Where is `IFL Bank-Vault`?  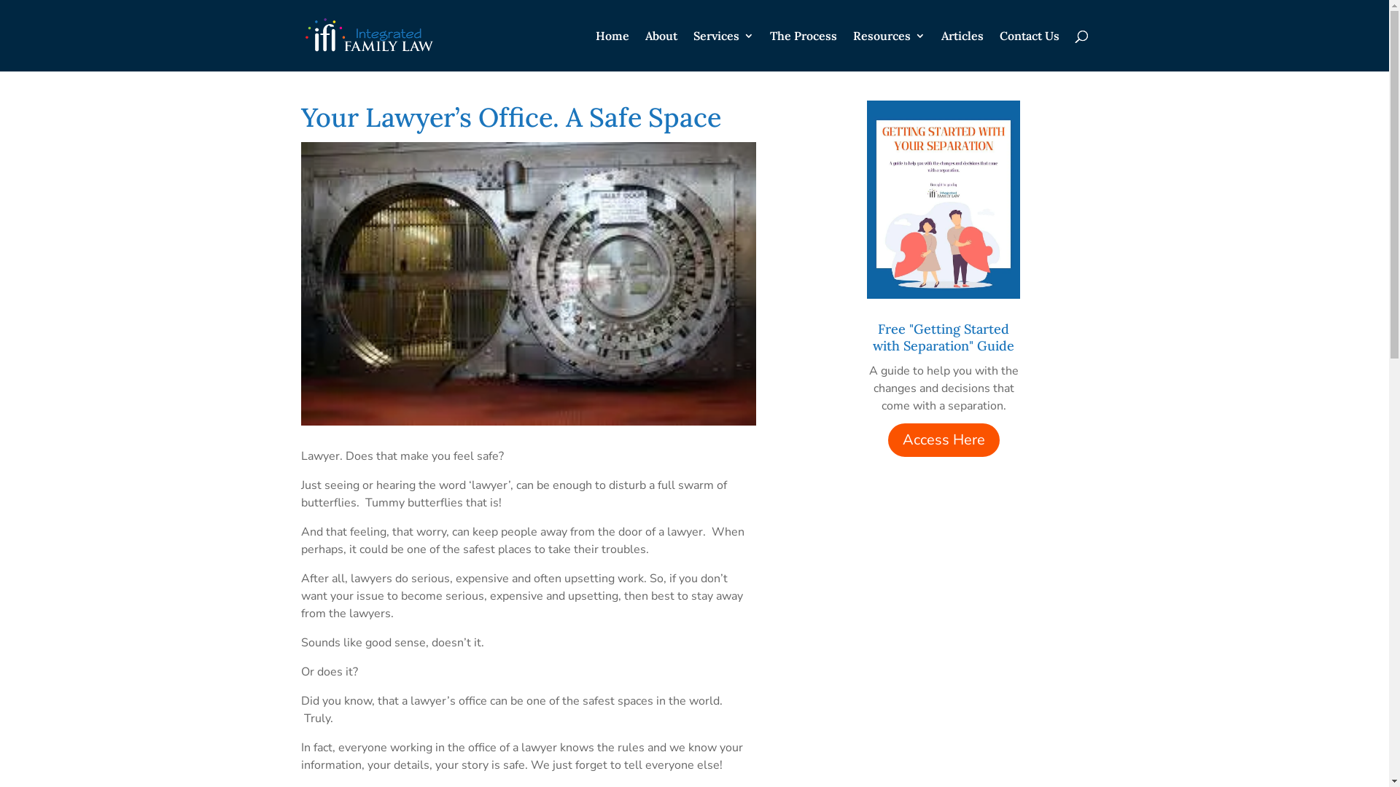 IFL Bank-Vault is located at coordinates (528, 284).